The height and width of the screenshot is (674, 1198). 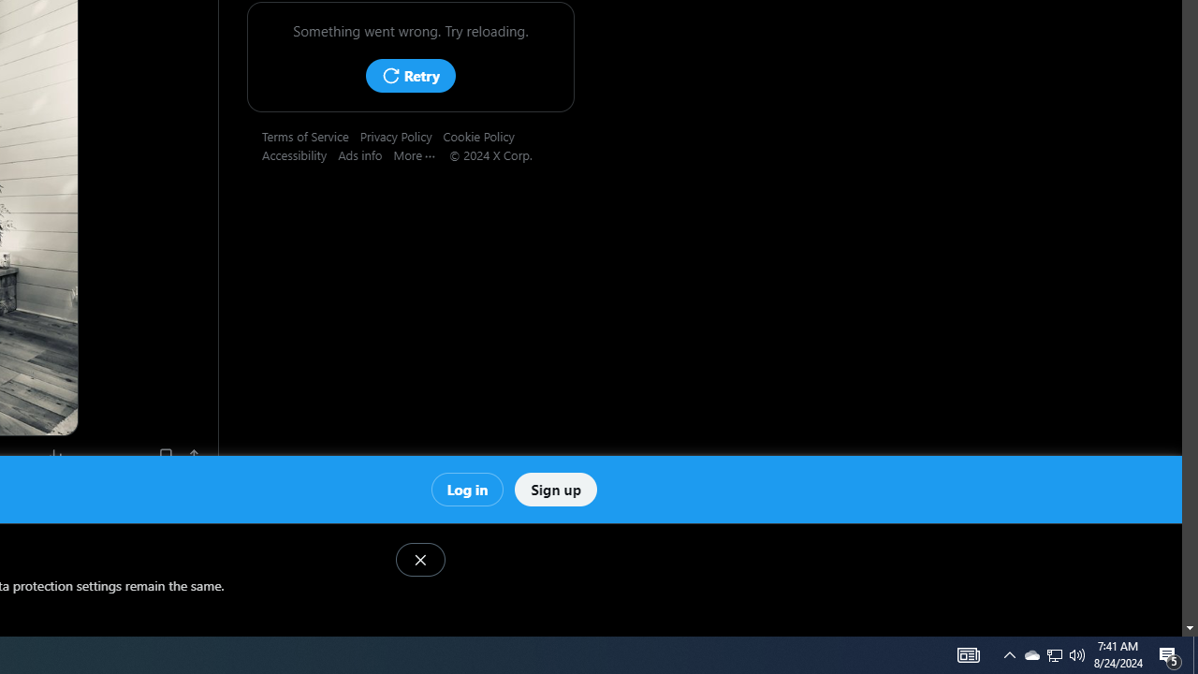 I want to click on Bookmark, so click(x=165, y=456).